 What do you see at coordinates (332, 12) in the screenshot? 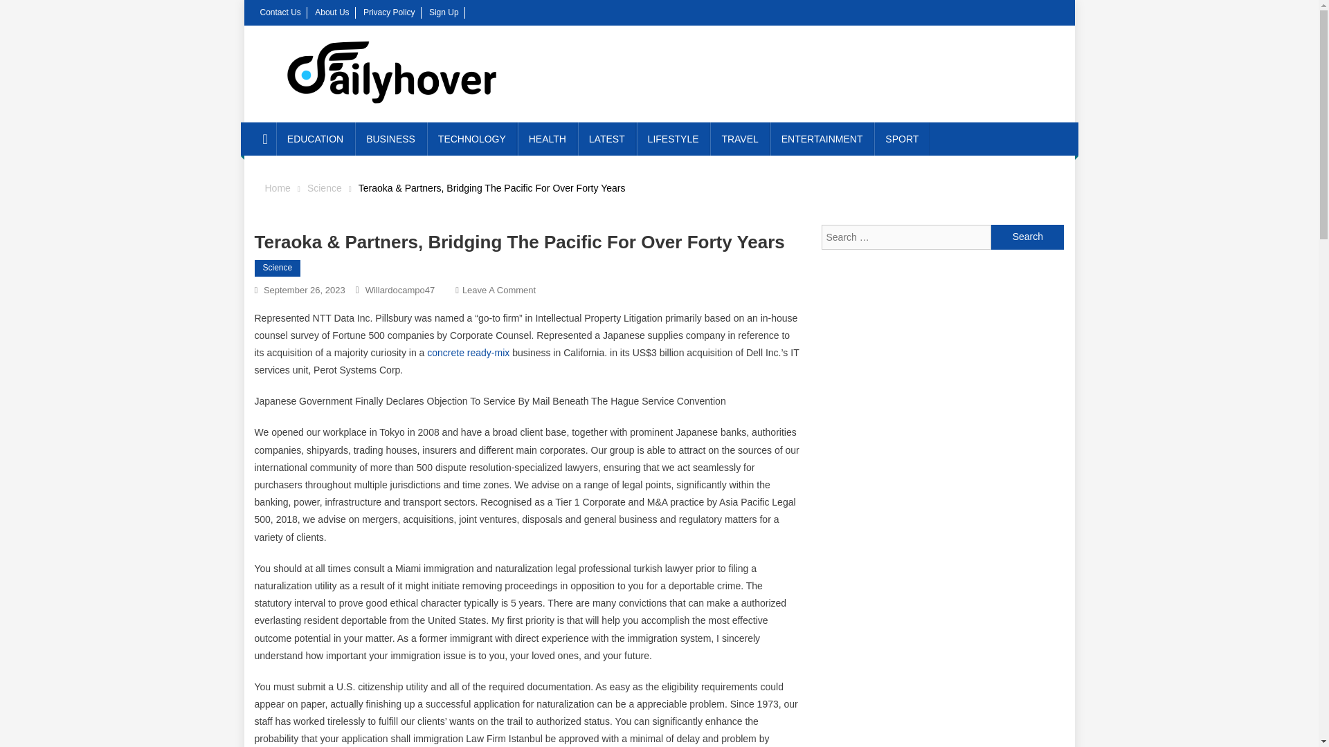
I see `About Us` at bounding box center [332, 12].